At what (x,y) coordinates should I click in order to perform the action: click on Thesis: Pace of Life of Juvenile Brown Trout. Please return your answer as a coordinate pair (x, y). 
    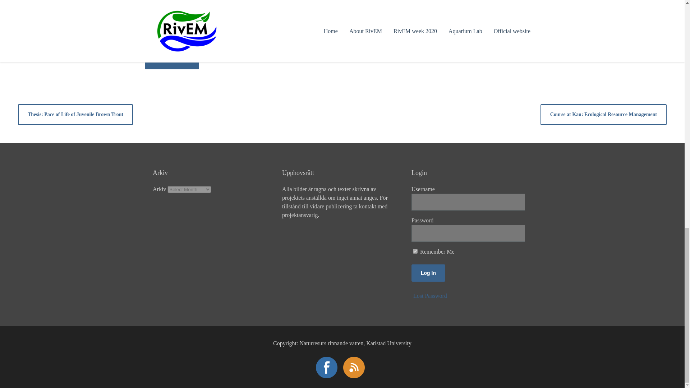
    Looking at the image, I should click on (75, 114).